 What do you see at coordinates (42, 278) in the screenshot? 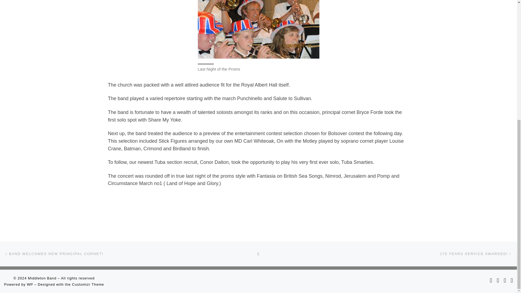
I see `Middleton Band` at bounding box center [42, 278].